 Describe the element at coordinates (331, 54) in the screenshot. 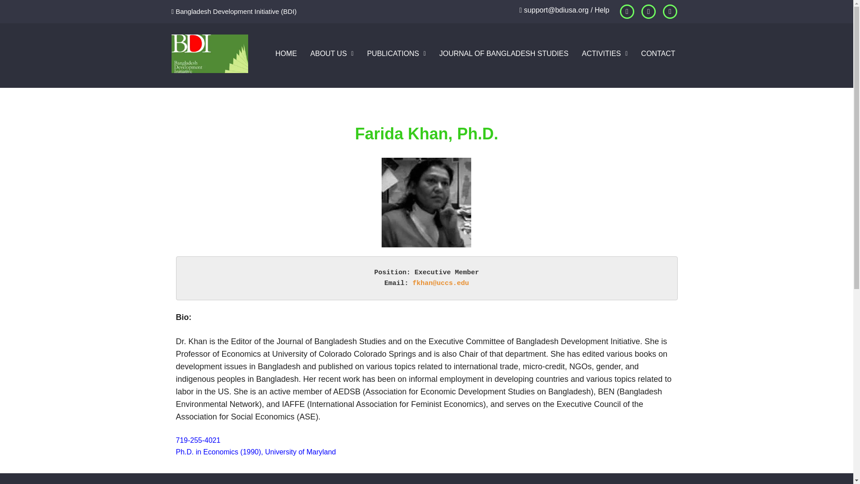

I see `ABOUT US` at that location.